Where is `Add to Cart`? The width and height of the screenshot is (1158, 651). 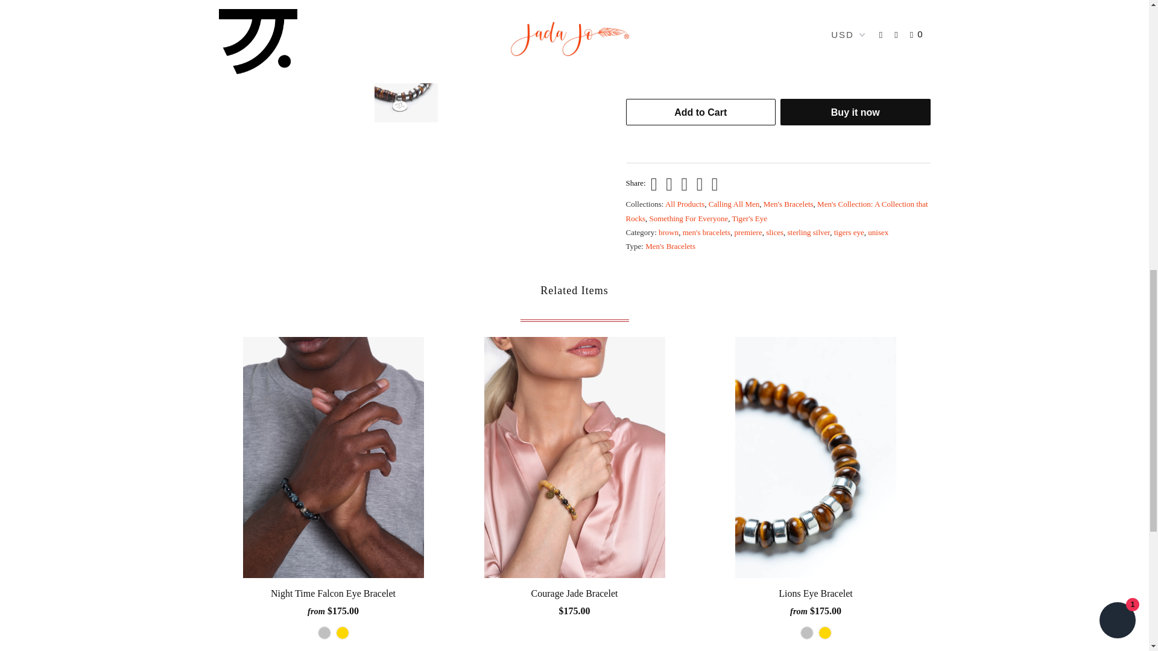
Add to Cart is located at coordinates (701, 112).